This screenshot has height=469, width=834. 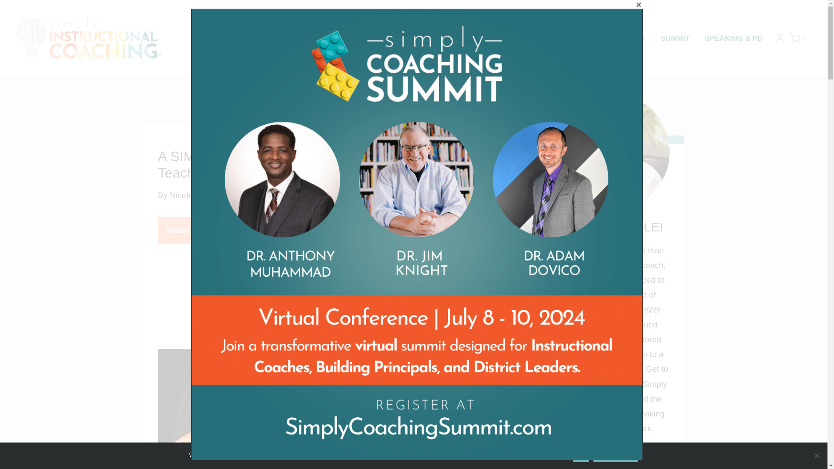 What do you see at coordinates (299, 230) in the screenshot?
I see `Email Share` at bounding box center [299, 230].